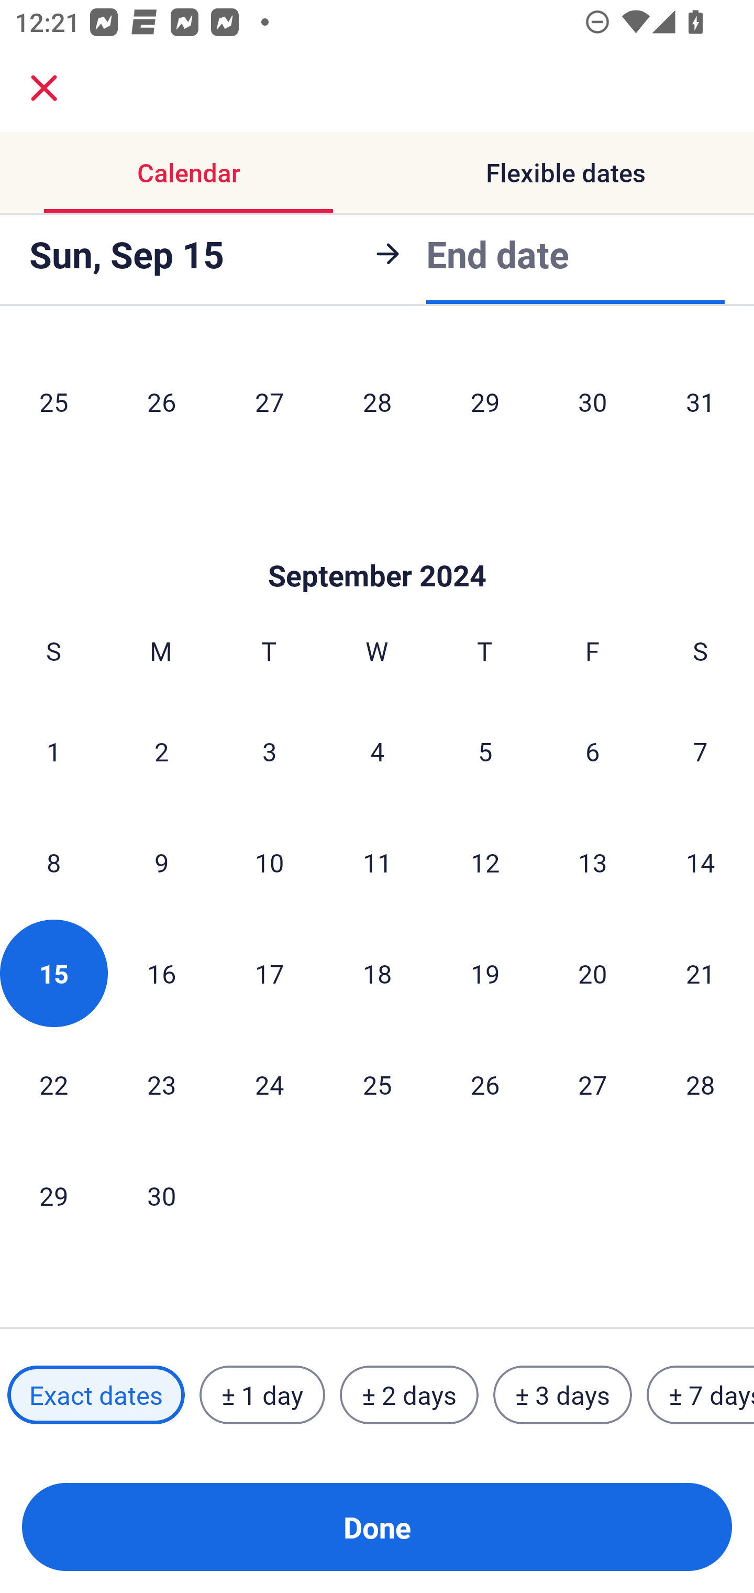 This screenshot has height=1593, width=754. I want to click on 25 Wednesday, September 25, 2024, so click(377, 1084).